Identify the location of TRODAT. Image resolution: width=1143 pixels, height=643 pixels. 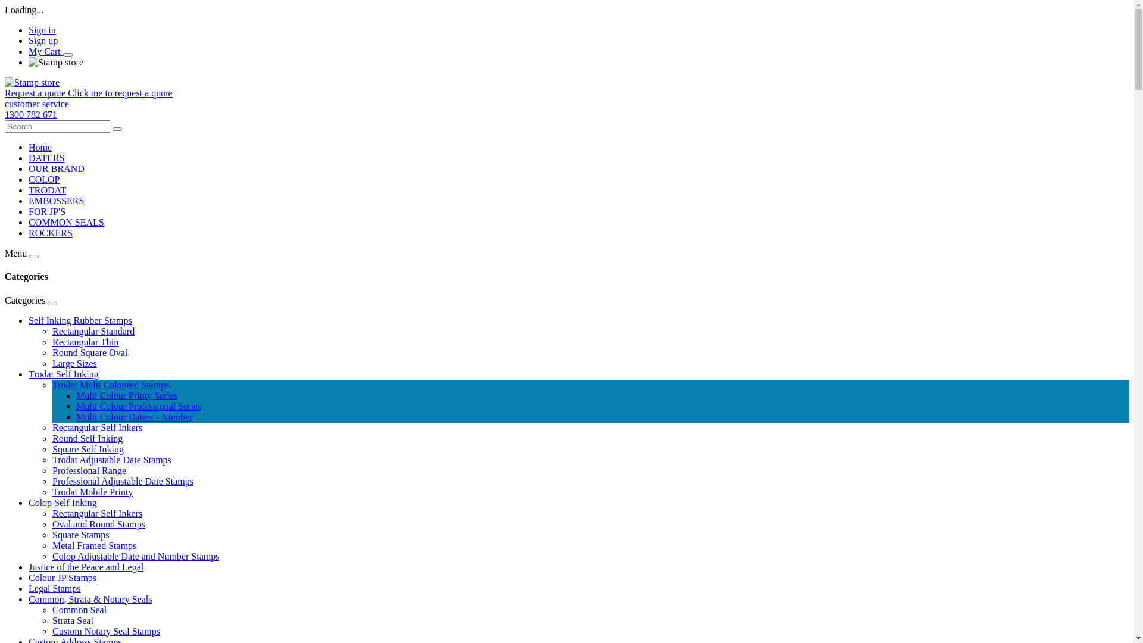
(48, 191).